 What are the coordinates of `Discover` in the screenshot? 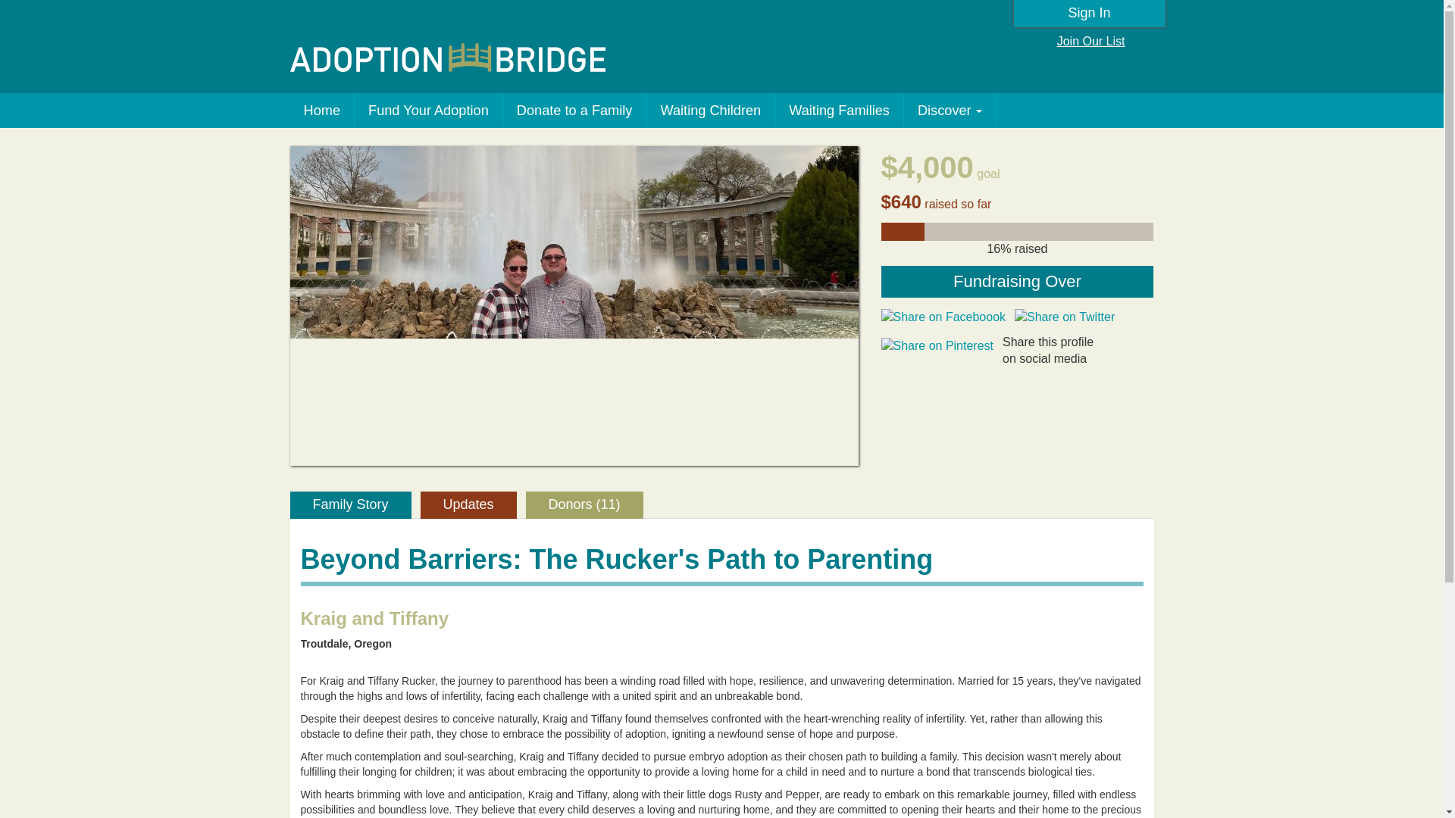 It's located at (950, 111).